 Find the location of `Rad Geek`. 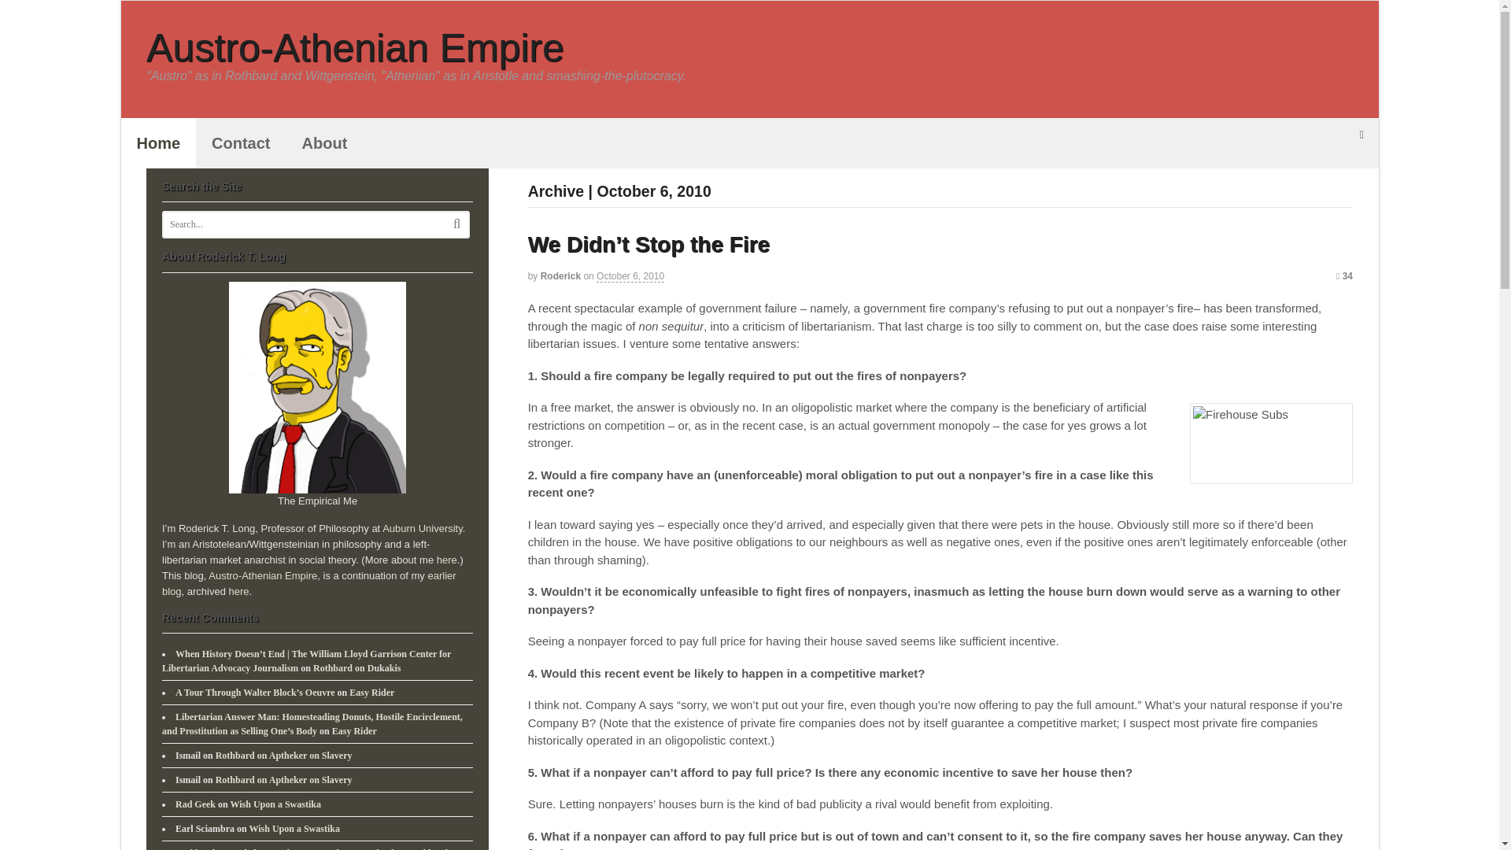

Rad Geek is located at coordinates (195, 804).